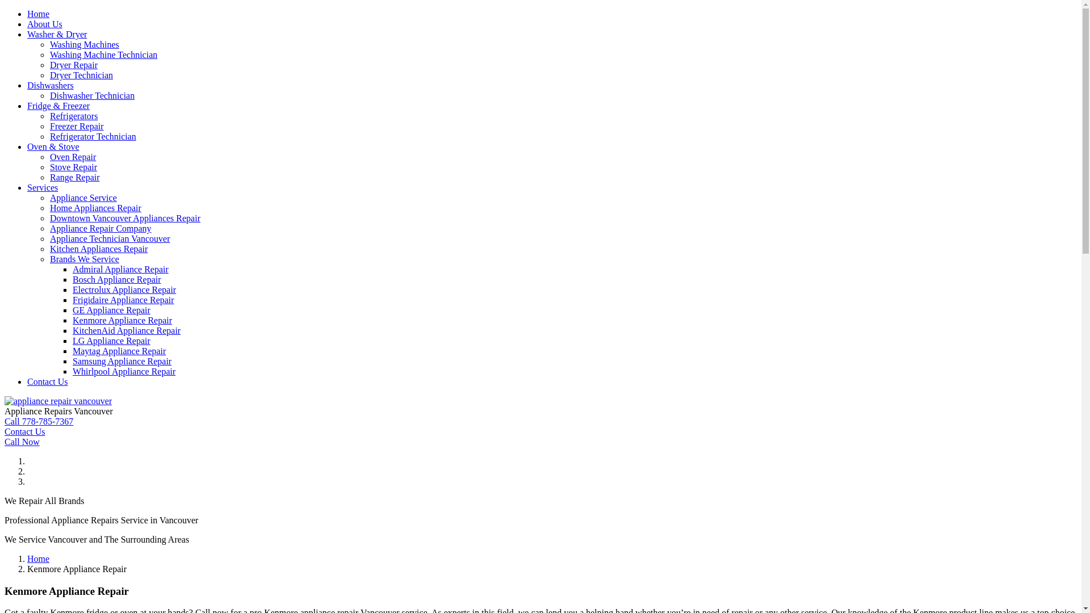  Describe the element at coordinates (120, 269) in the screenshot. I see `Admiral Appliance Repair` at that location.